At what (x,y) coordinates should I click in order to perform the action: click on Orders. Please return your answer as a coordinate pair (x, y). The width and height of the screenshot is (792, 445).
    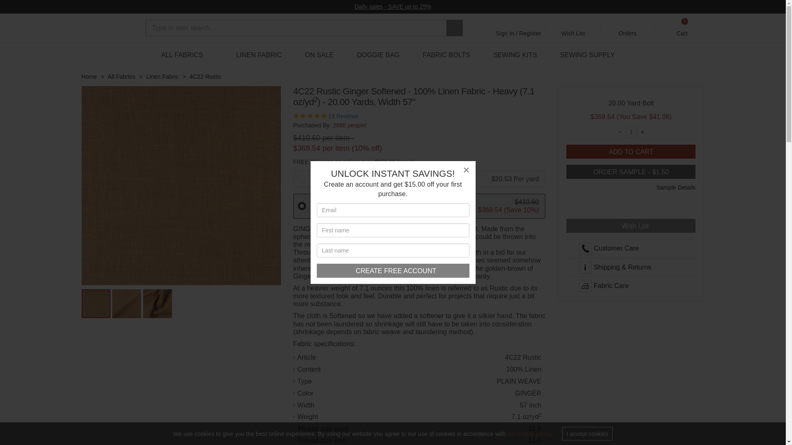
    Looking at the image, I should click on (628, 28).